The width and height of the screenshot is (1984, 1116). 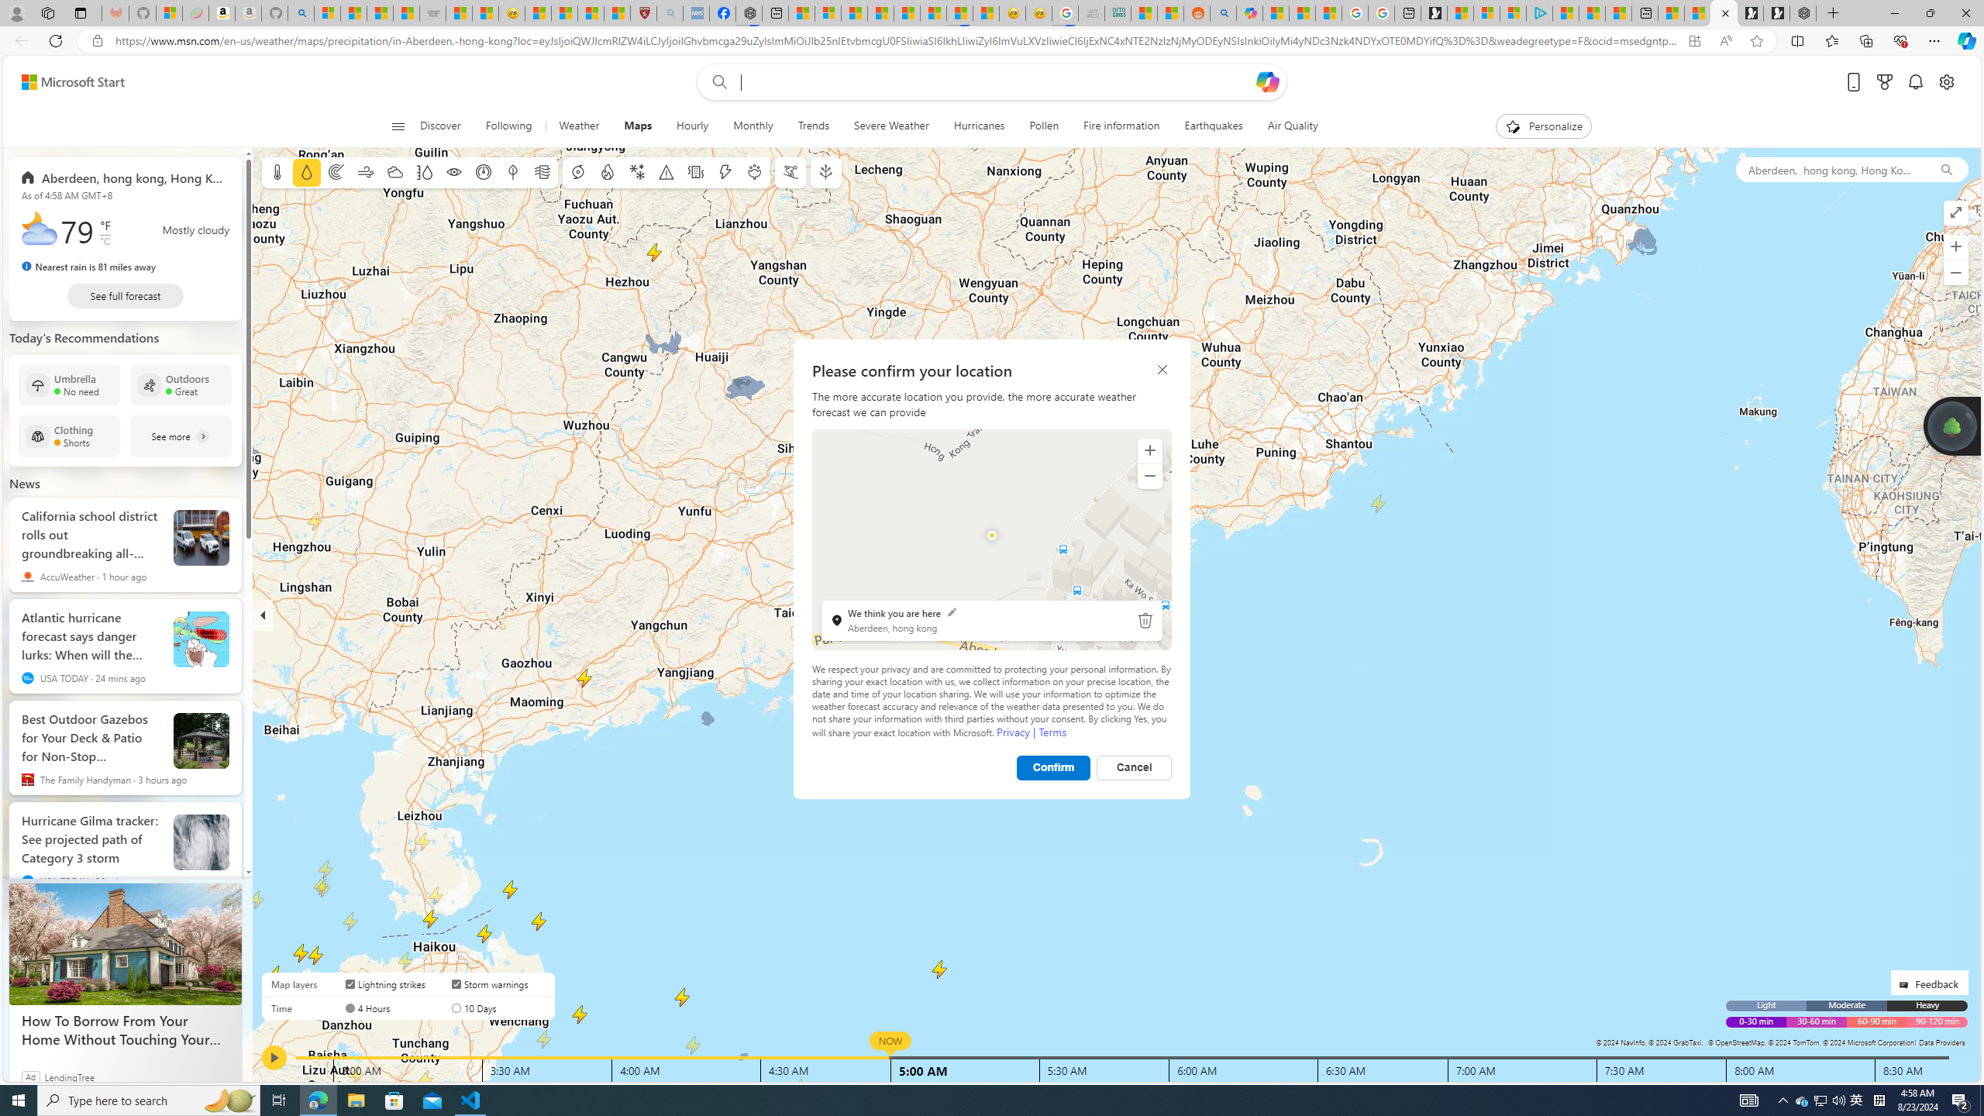 What do you see at coordinates (432, 13) in the screenshot?
I see `Combat Siege` at bounding box center [432, 13].